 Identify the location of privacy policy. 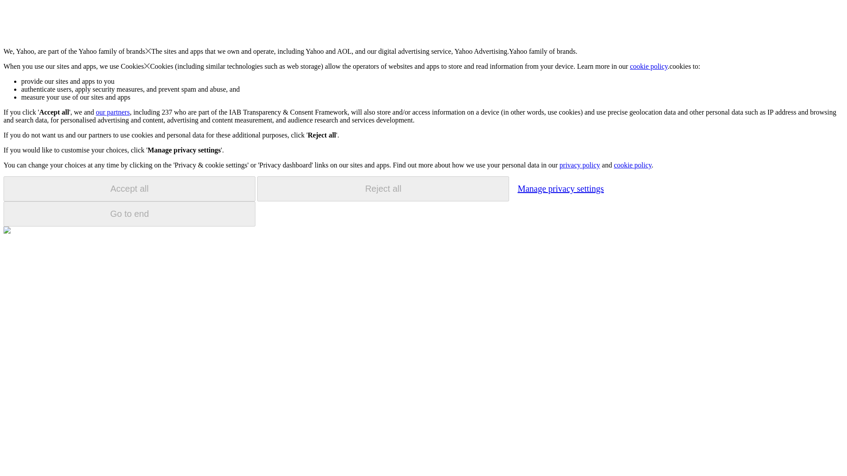
(579, 165).